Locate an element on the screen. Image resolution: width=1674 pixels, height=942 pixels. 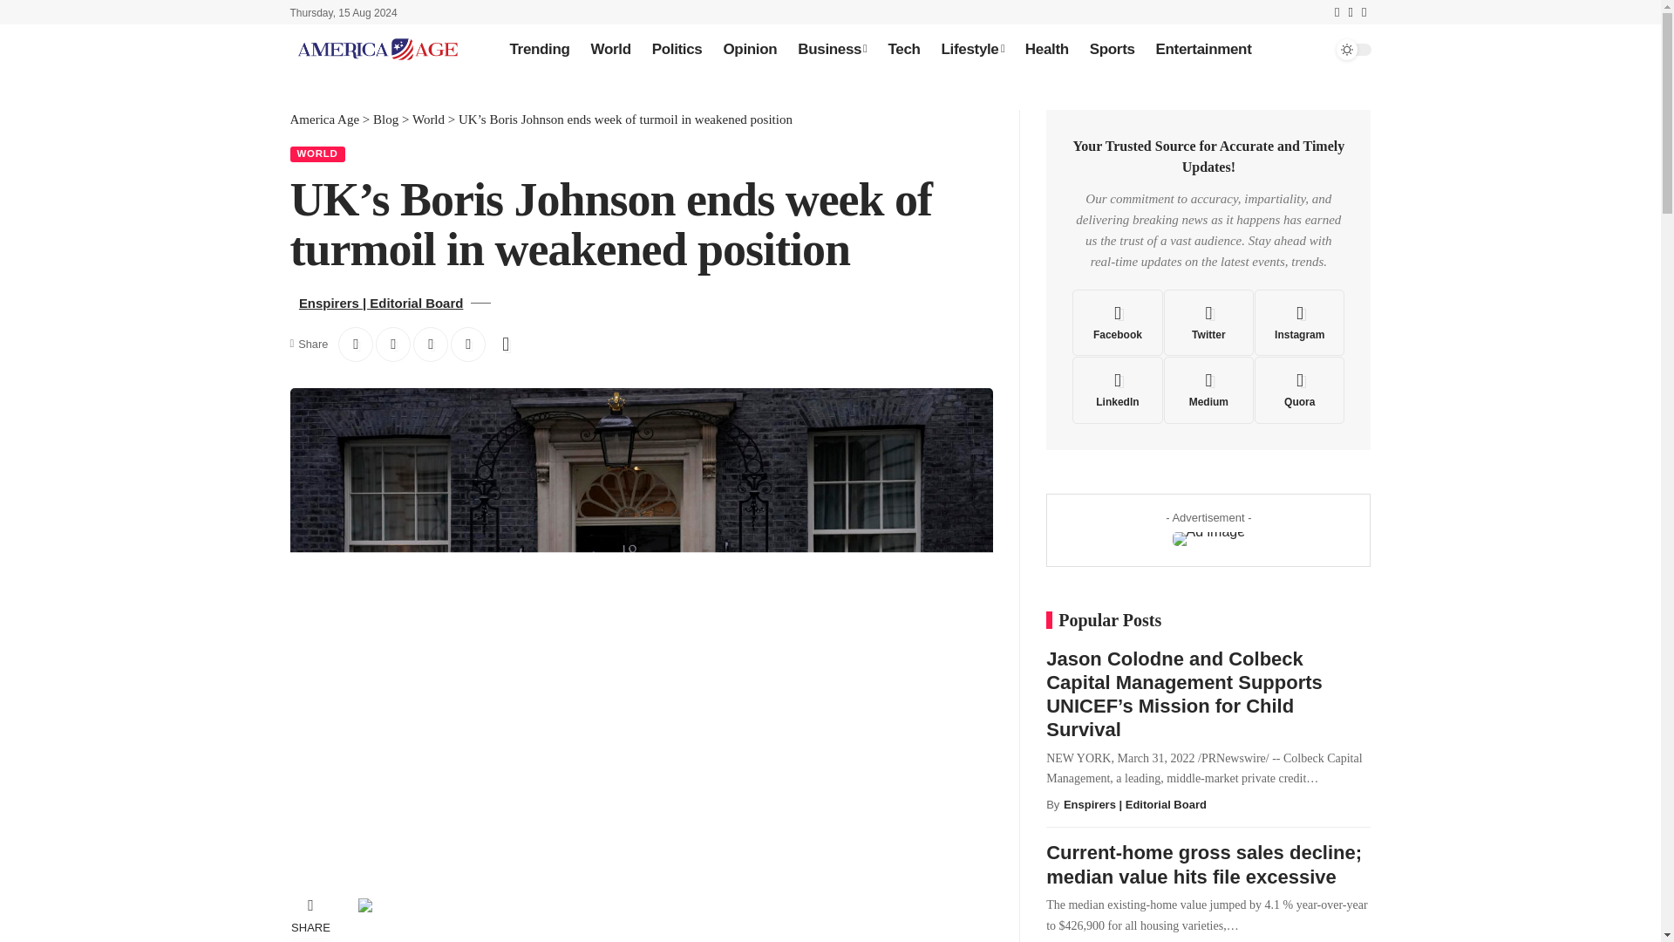
Trending is located at coordinates (539, 49).